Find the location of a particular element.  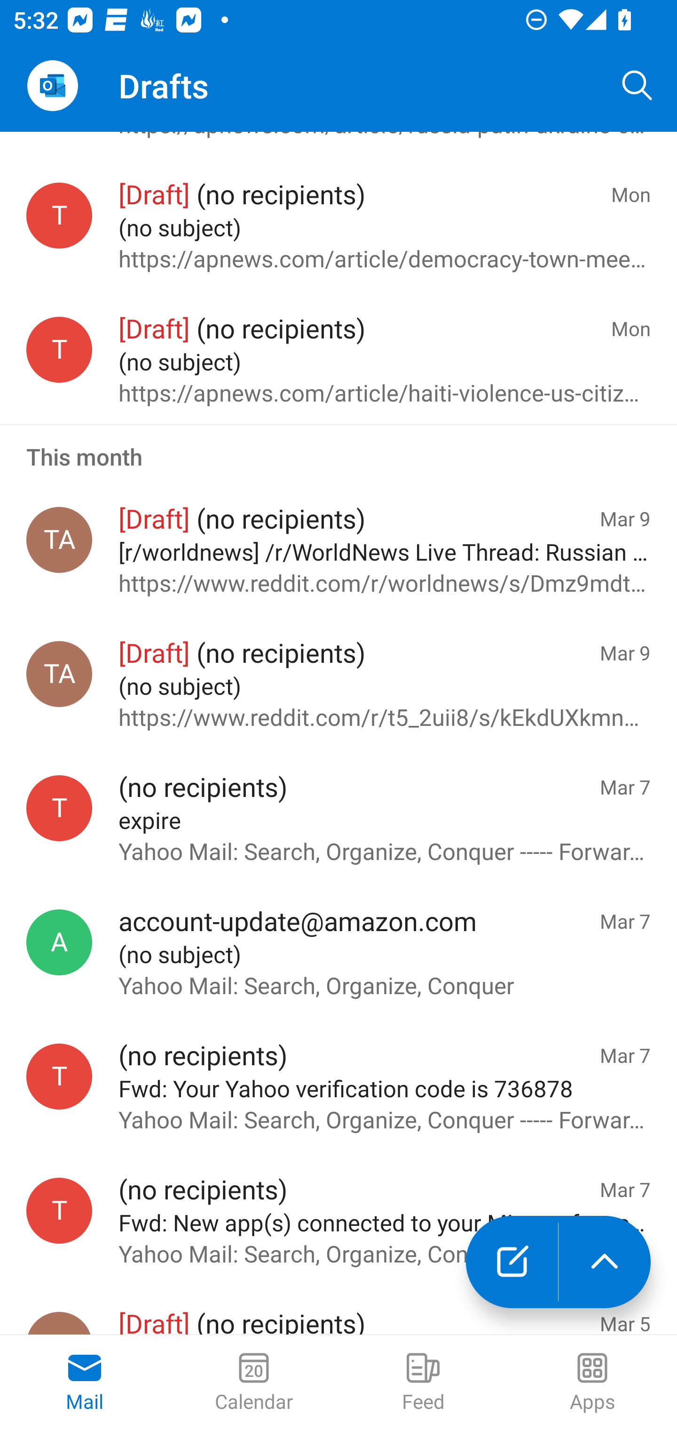

Apps is located at coordinates (592, 1383).